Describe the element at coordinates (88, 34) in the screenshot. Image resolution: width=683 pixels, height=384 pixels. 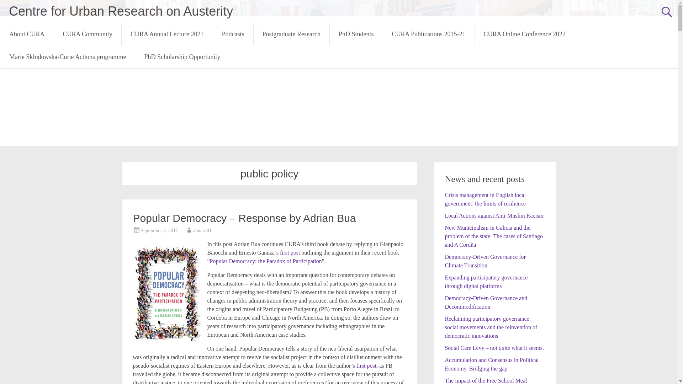
I see `CURA Community` at that location.